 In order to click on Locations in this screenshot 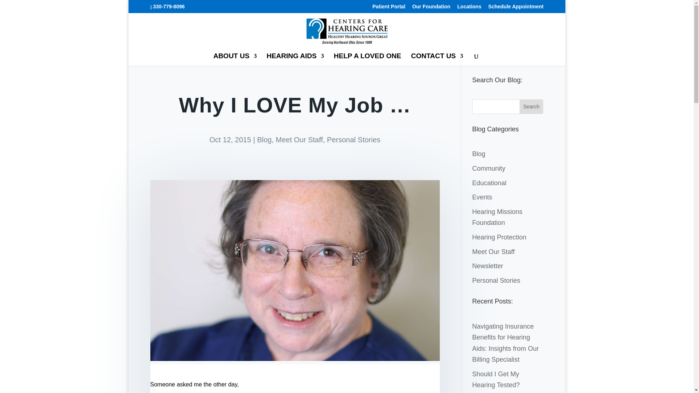, I will do `click(469, 8)`.